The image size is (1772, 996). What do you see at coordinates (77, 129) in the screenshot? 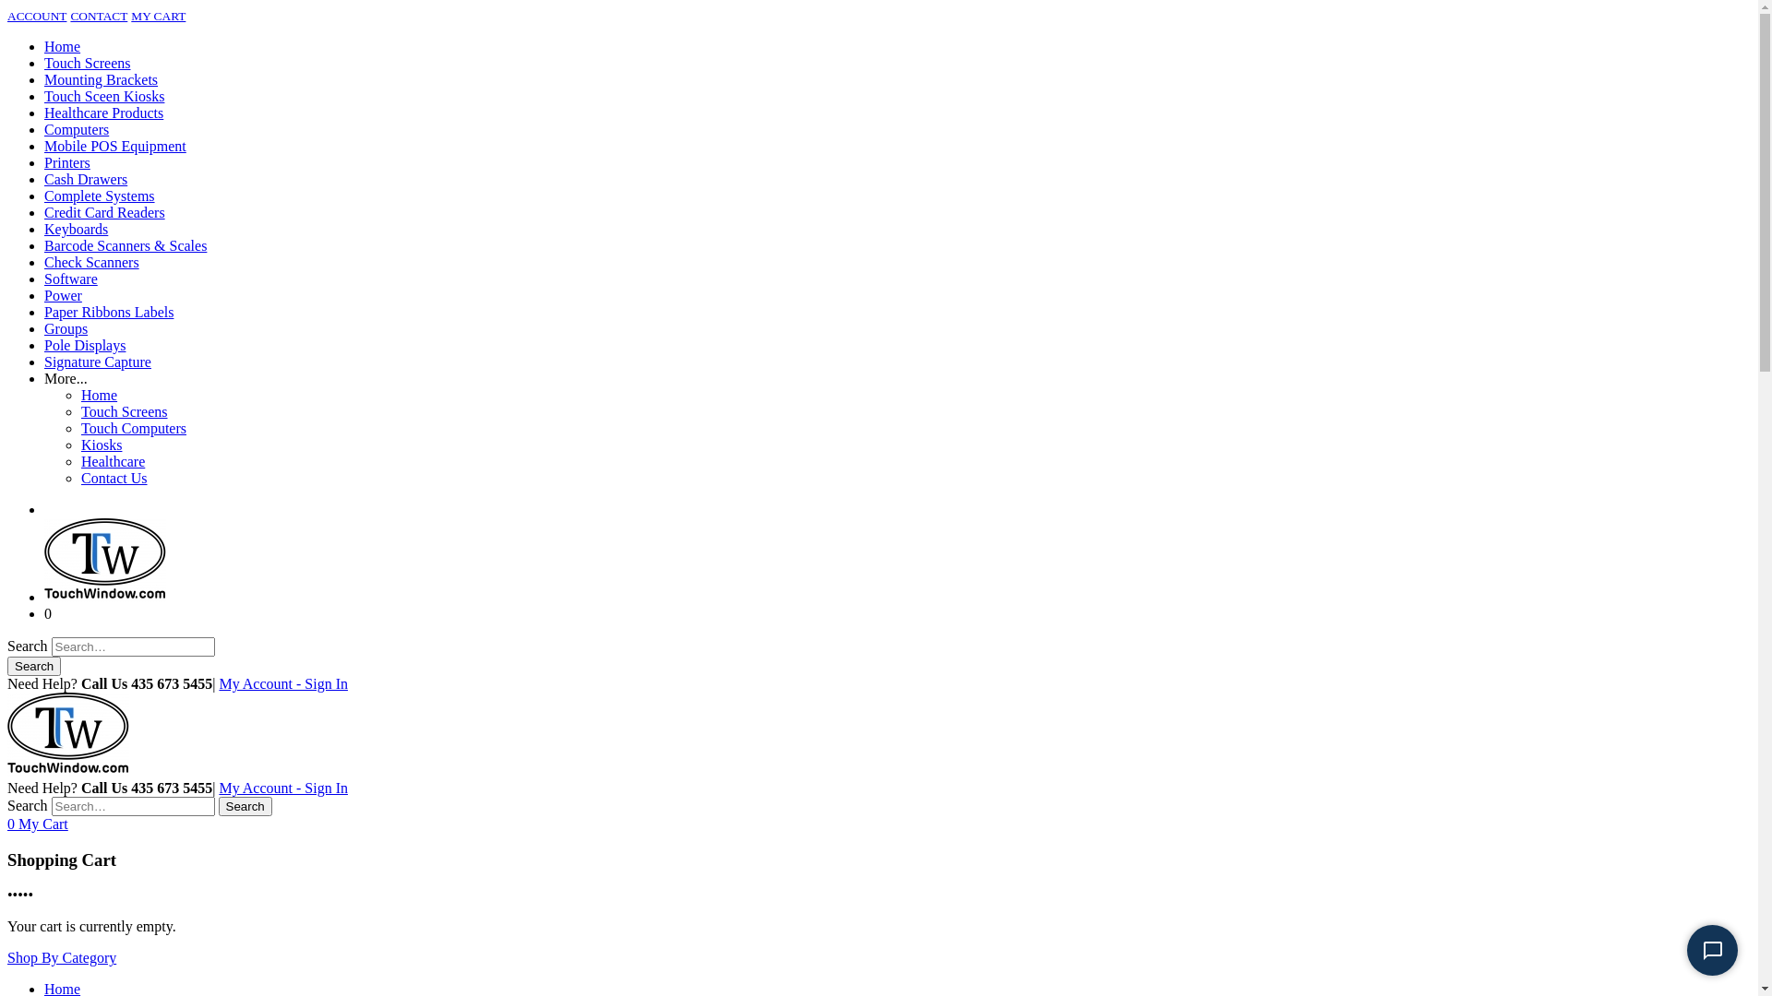
I see `Computers` at bounding box center [77, 129].